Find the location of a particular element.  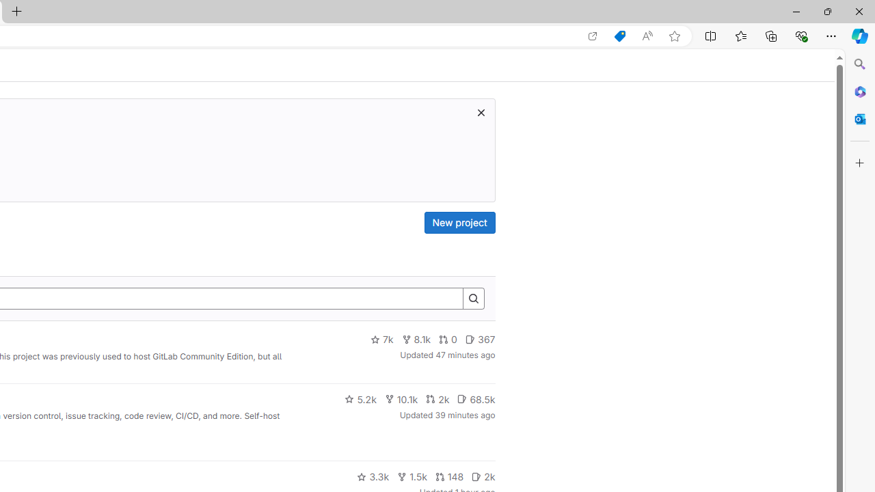

Dismiss trial promotion is located at coordinates (481, 112).